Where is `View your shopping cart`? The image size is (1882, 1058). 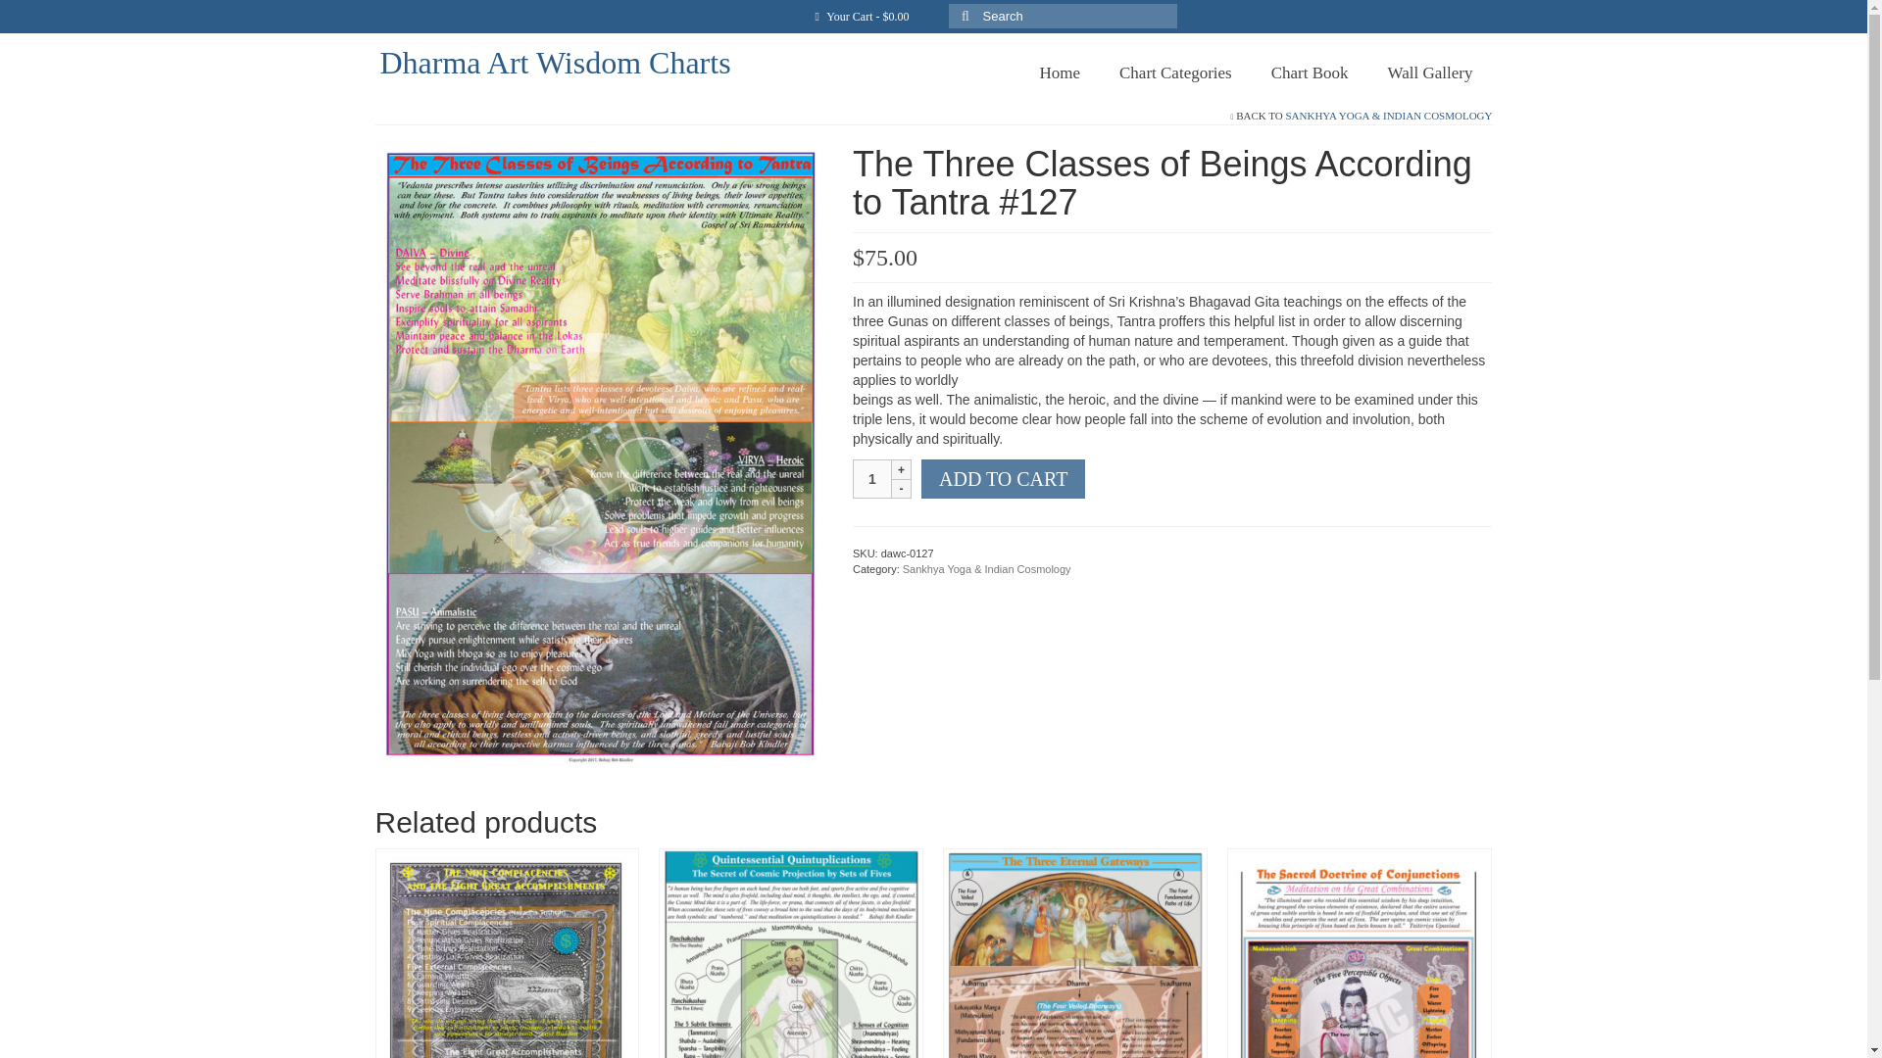 View your shopping cart is located at coordinates (861, 16).